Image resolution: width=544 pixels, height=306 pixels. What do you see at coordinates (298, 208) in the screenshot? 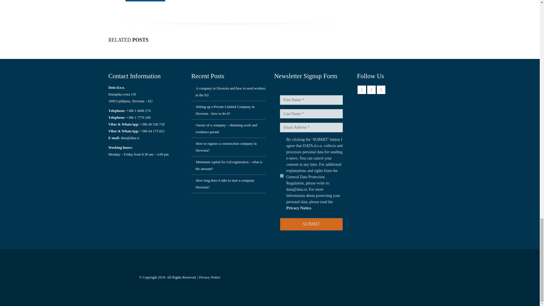
I see `Privacy Notice` at bounding box center [298, 208].